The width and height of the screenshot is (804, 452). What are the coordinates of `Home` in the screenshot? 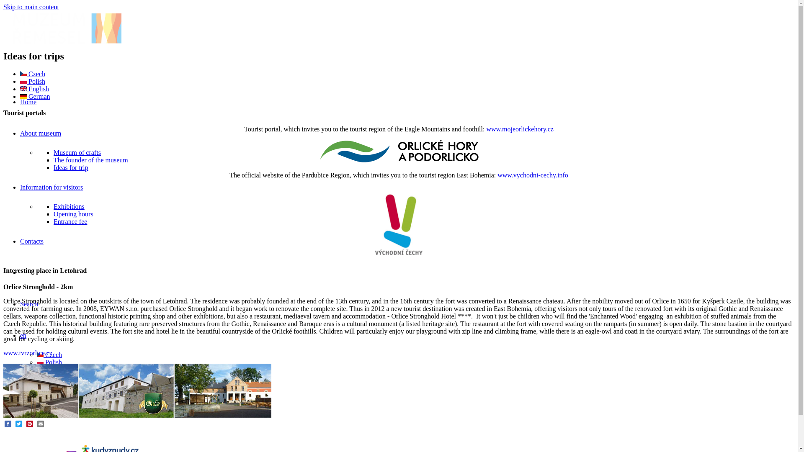 It's located at (28, 102).